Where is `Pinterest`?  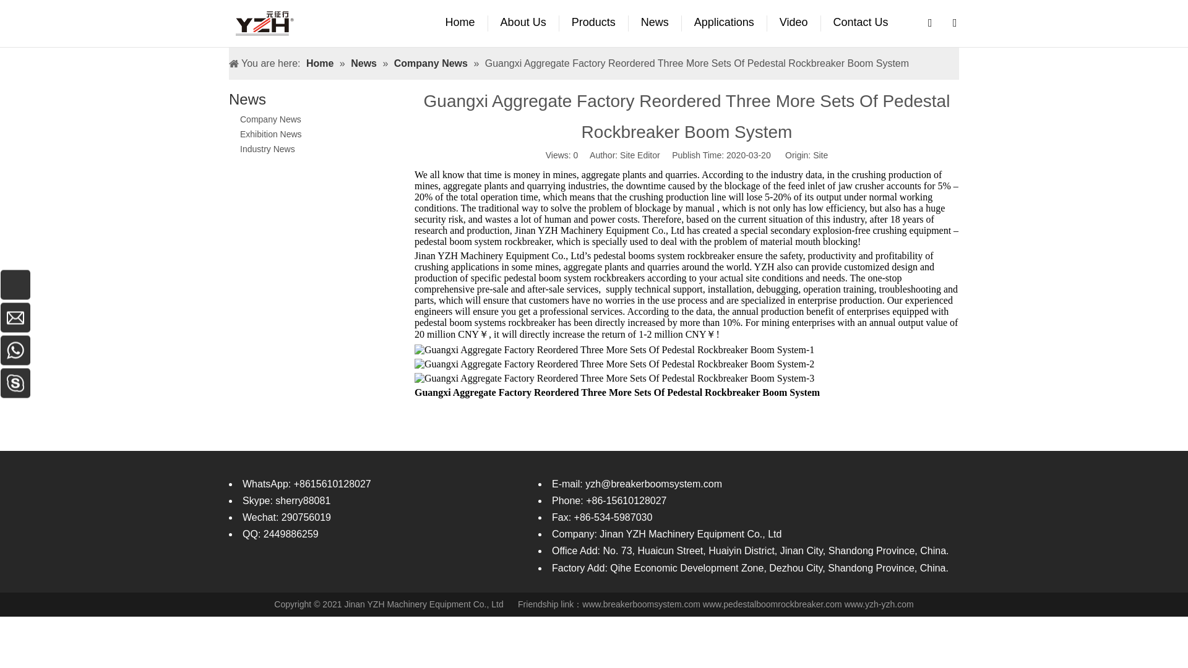
Pinterest is located at coordinates (321, 569).